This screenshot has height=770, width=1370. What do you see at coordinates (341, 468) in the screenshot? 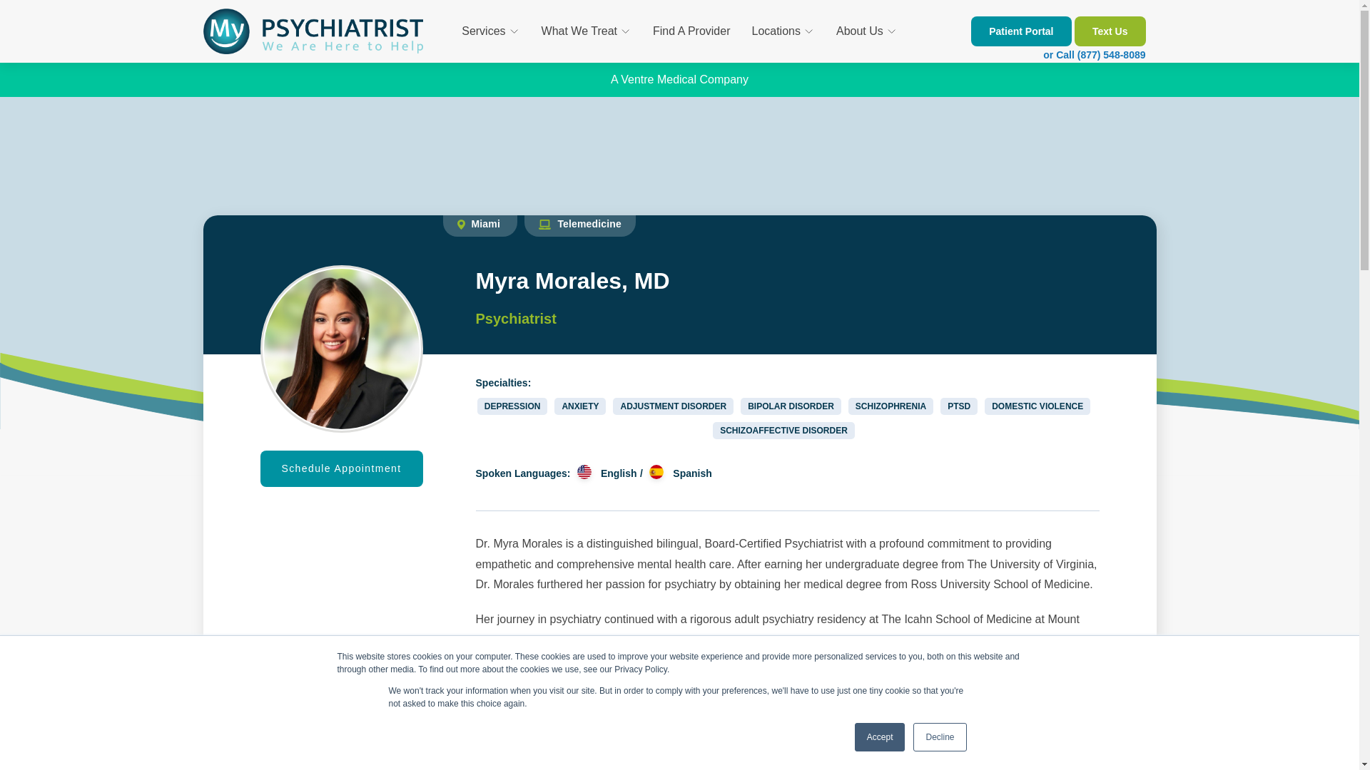
I see `Schedule Appointment` at bounding box center [341, 468].